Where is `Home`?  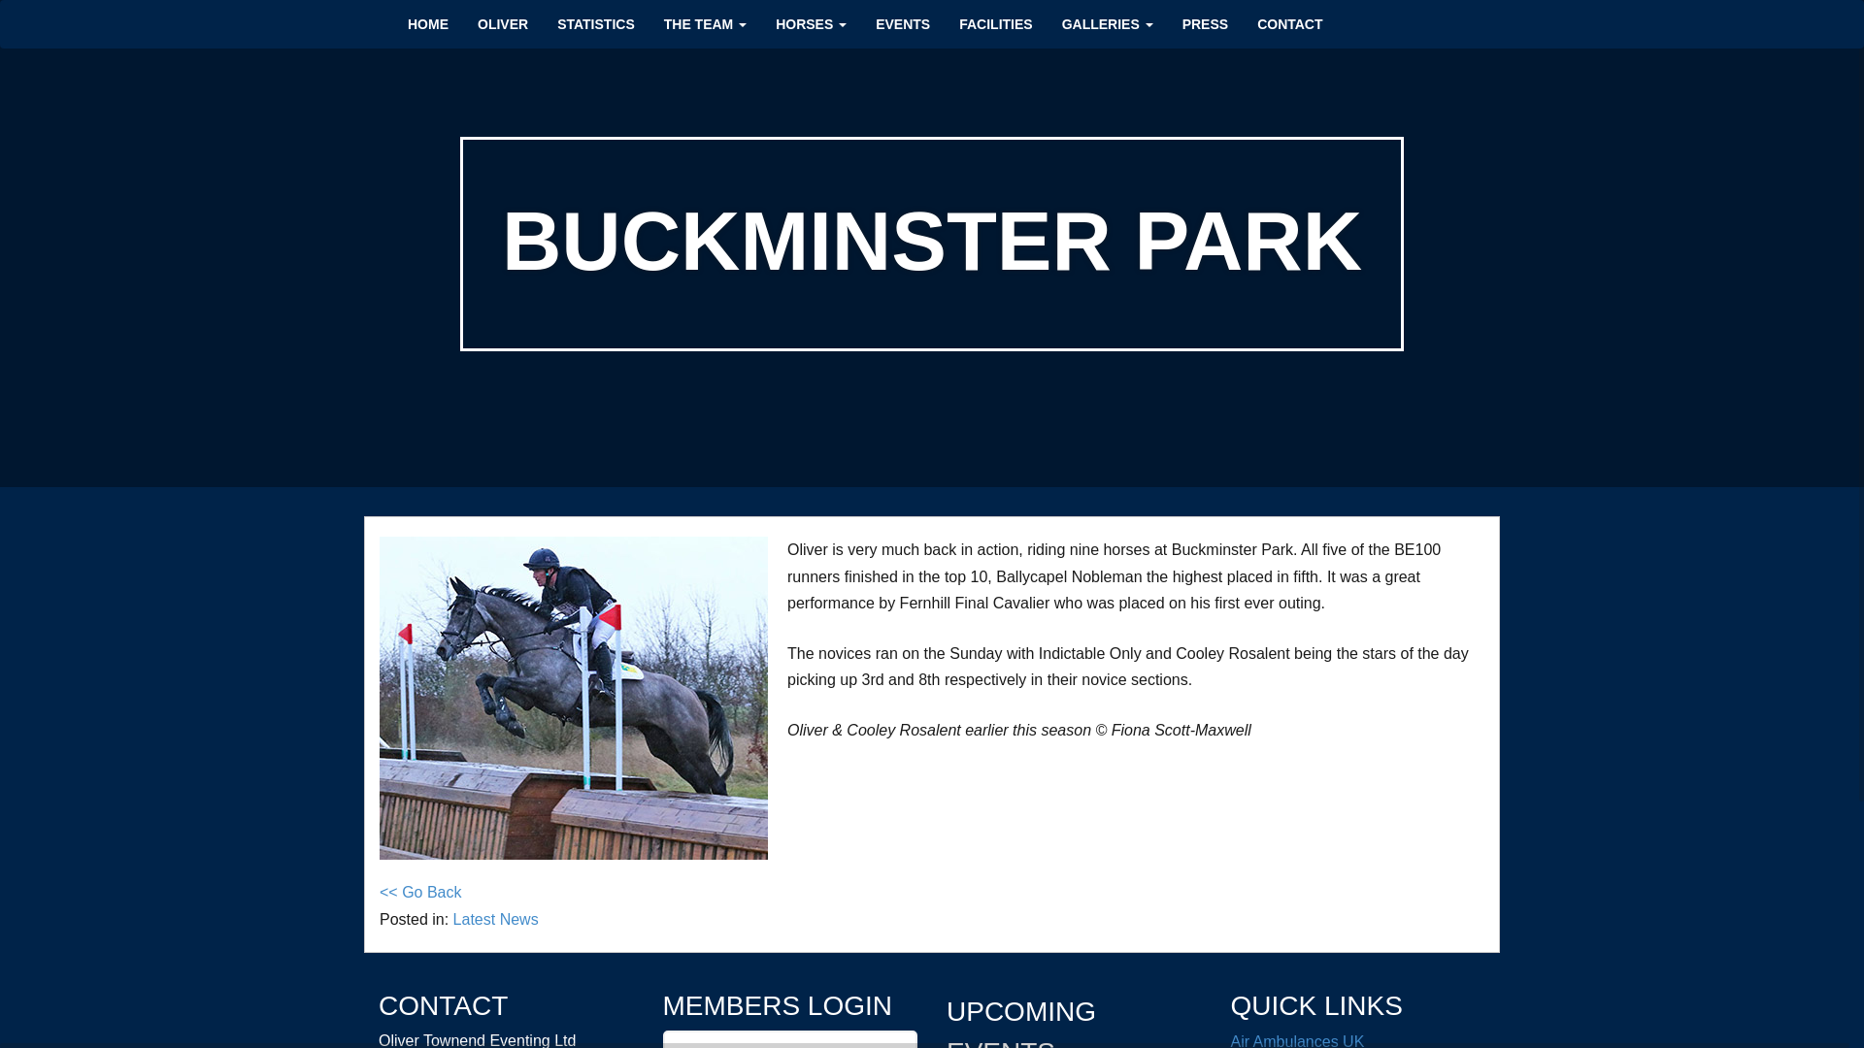
Home is located at coordinates (428, 19).